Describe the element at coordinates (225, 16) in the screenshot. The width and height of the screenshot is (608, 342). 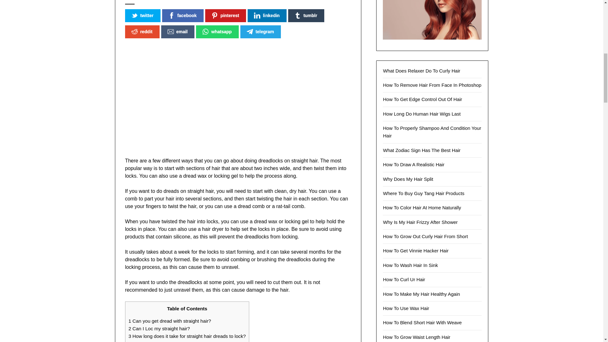
I see `pinterest` at that location.